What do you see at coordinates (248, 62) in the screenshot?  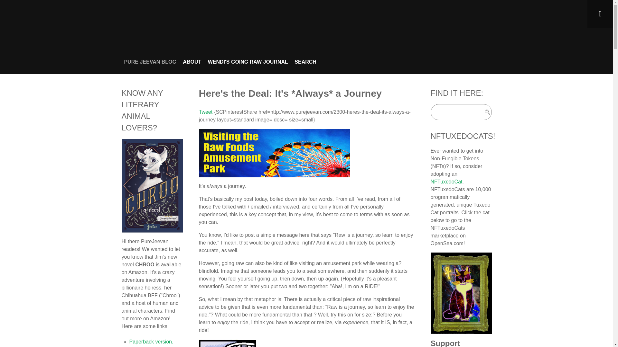 I see `WENDI'S GOING RAW JOURNAL` at bounding box center [248, 62].